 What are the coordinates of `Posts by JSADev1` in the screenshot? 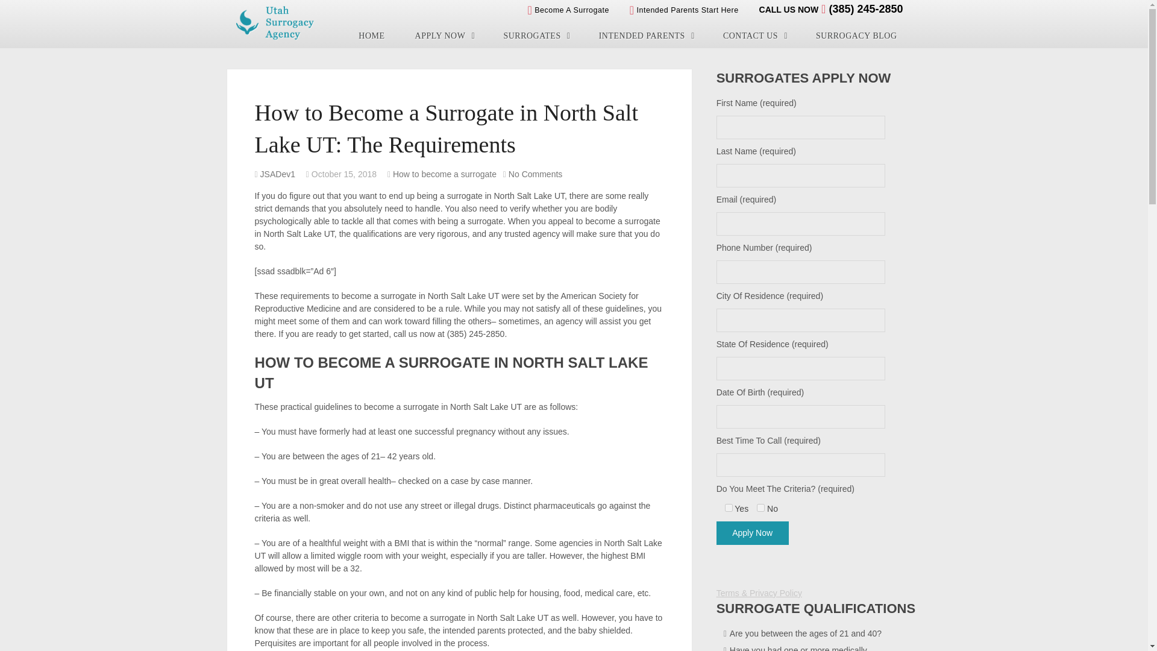 It's located at (277, 174).